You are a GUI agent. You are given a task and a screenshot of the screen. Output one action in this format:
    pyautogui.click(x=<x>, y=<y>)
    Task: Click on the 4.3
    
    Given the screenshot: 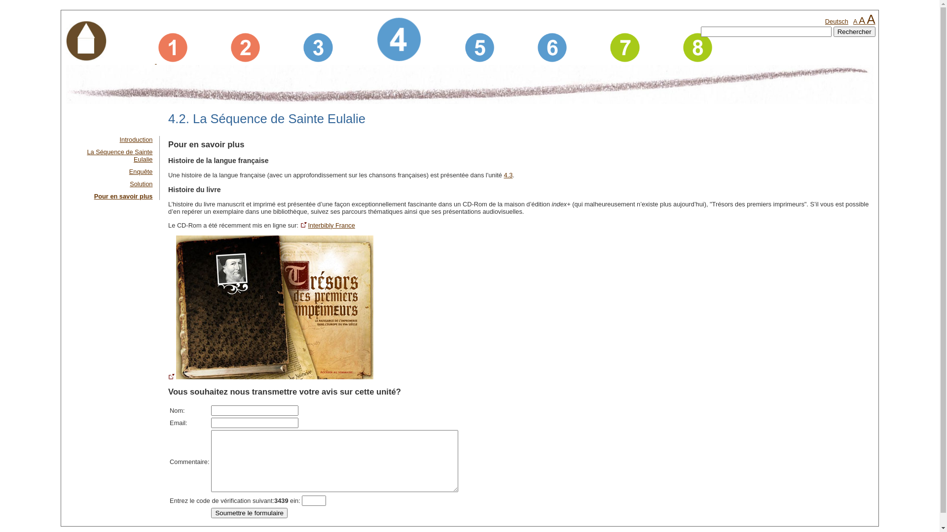 What is the action you would take?
    pyautogui.click(x=508, y=175)
    